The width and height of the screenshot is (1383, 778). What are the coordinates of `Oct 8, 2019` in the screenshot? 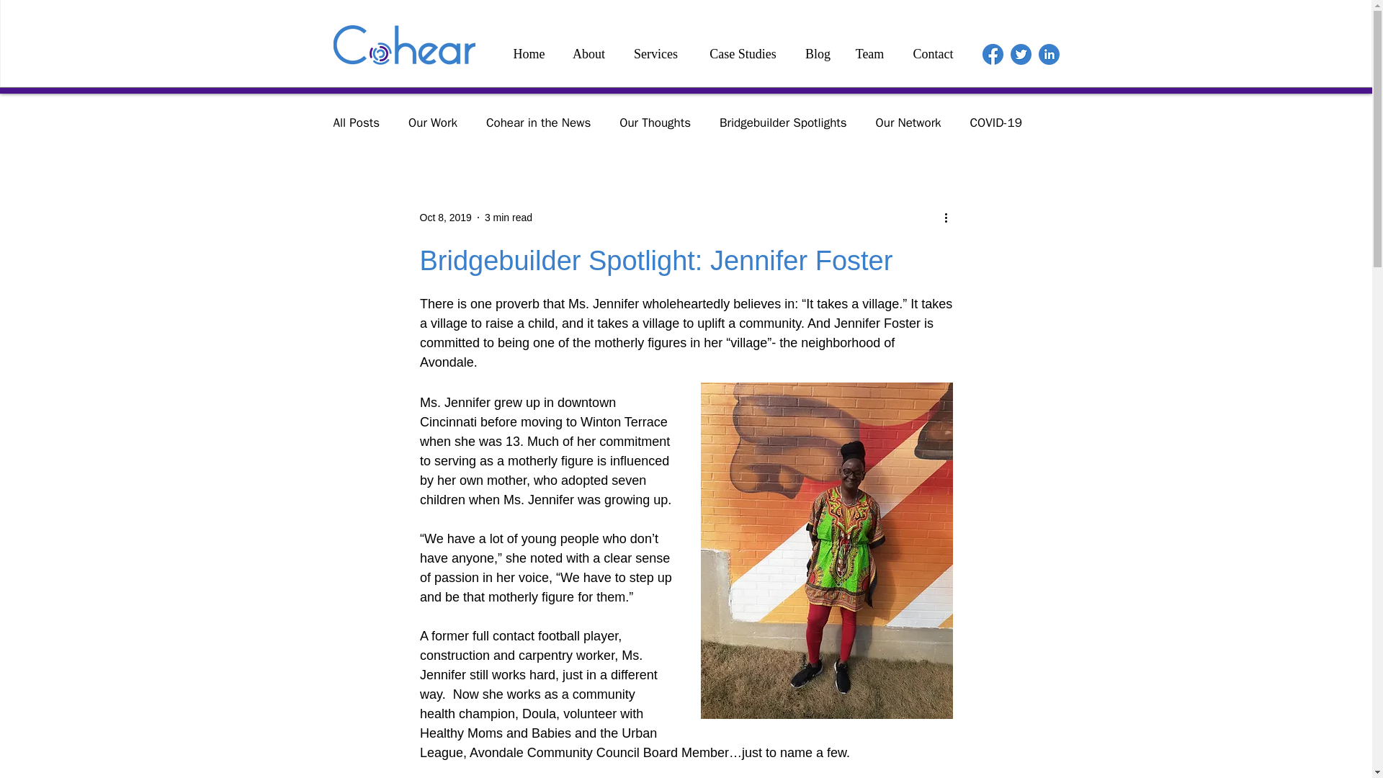 It's located at (445, 217).